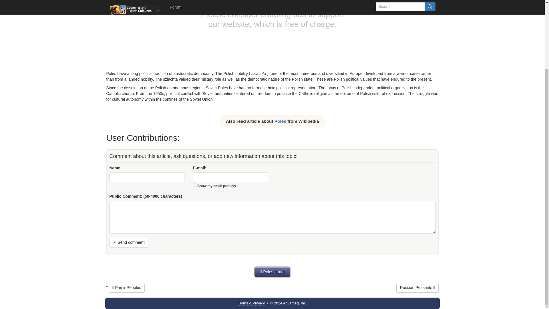 The width and height of the screenshot is (549, 309). Describe the element at coordinates (417, 288) in the screenshot. I see `Russian Peasants` at that location.